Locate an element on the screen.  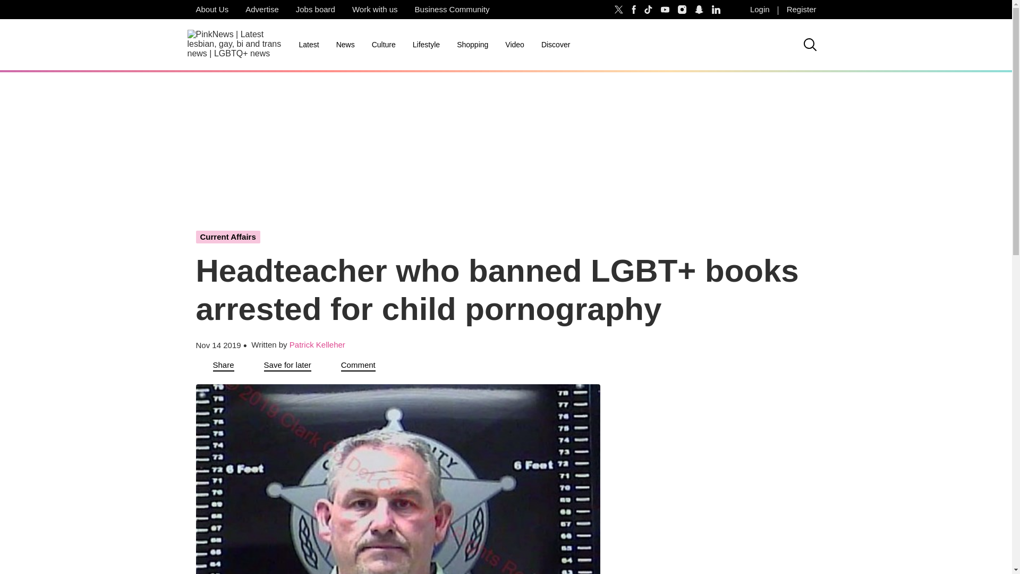
Jobs board is located at coordinates (316, 10).